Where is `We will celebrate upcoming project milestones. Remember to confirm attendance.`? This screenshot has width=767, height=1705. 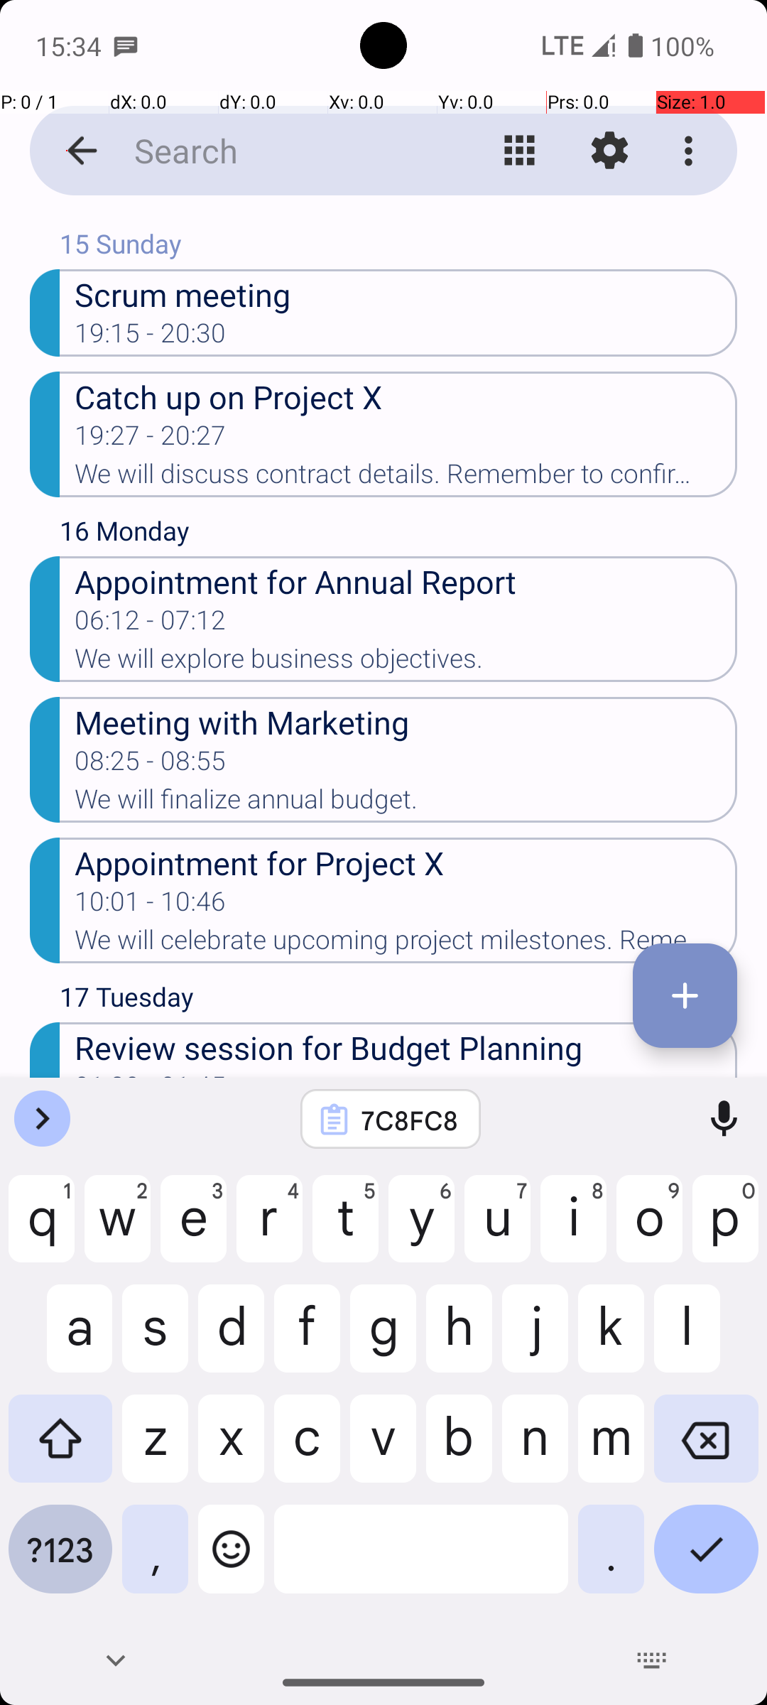 We will celebrate upcoming project milestones. Remember to confirm attendance. is located at coordinates (406, 943).